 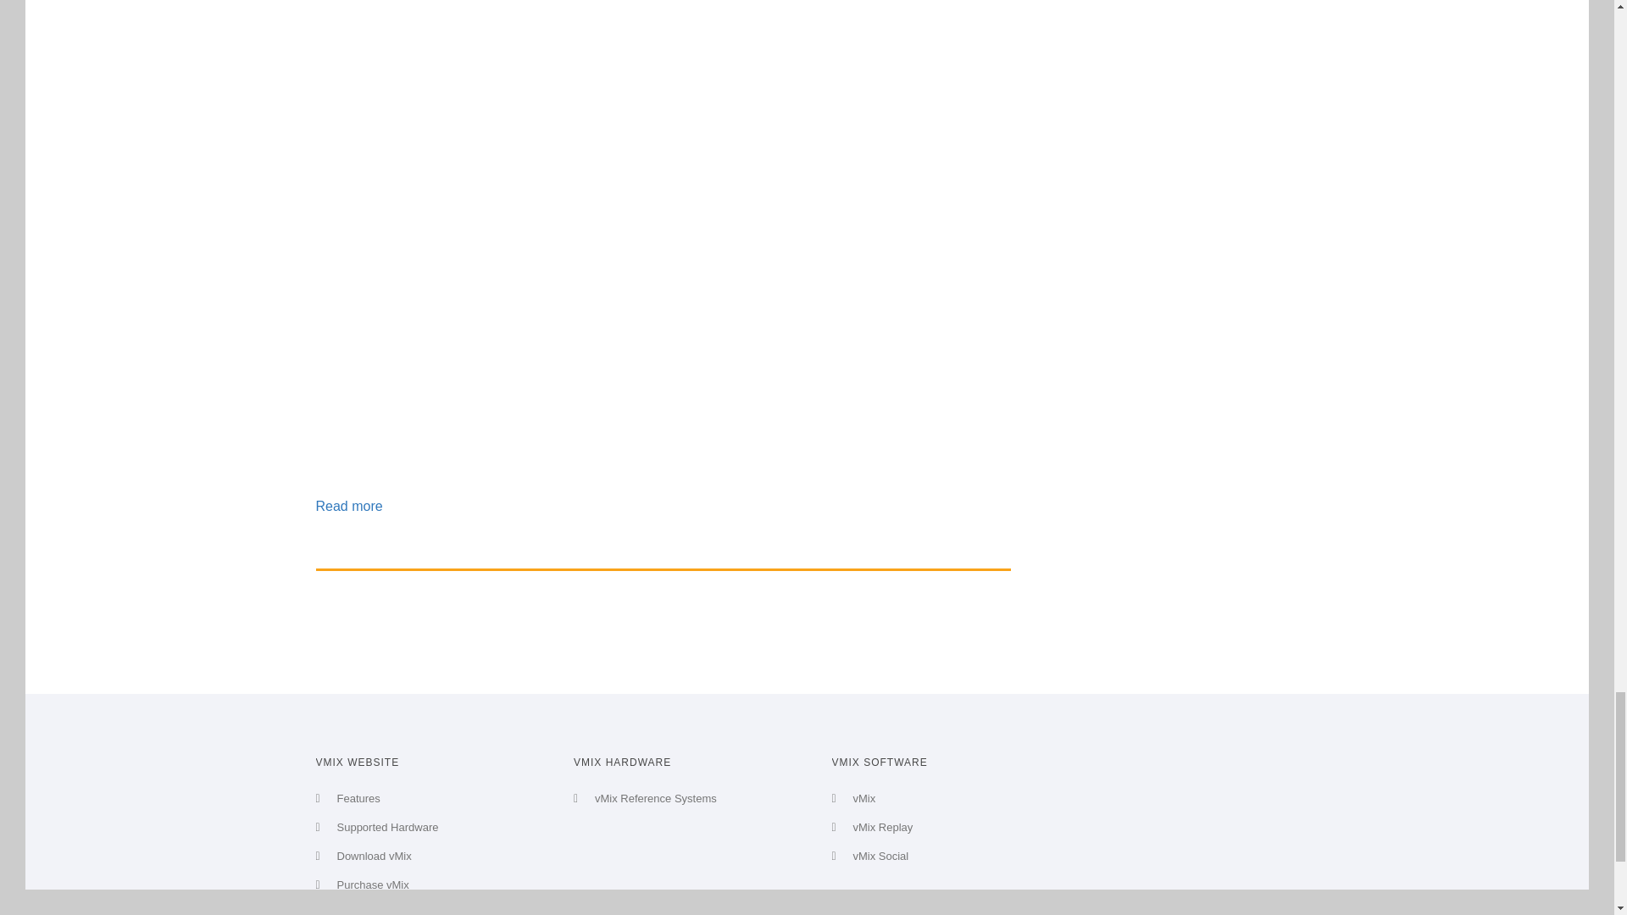 I want to click on Read more, so click(x=349, y=505).